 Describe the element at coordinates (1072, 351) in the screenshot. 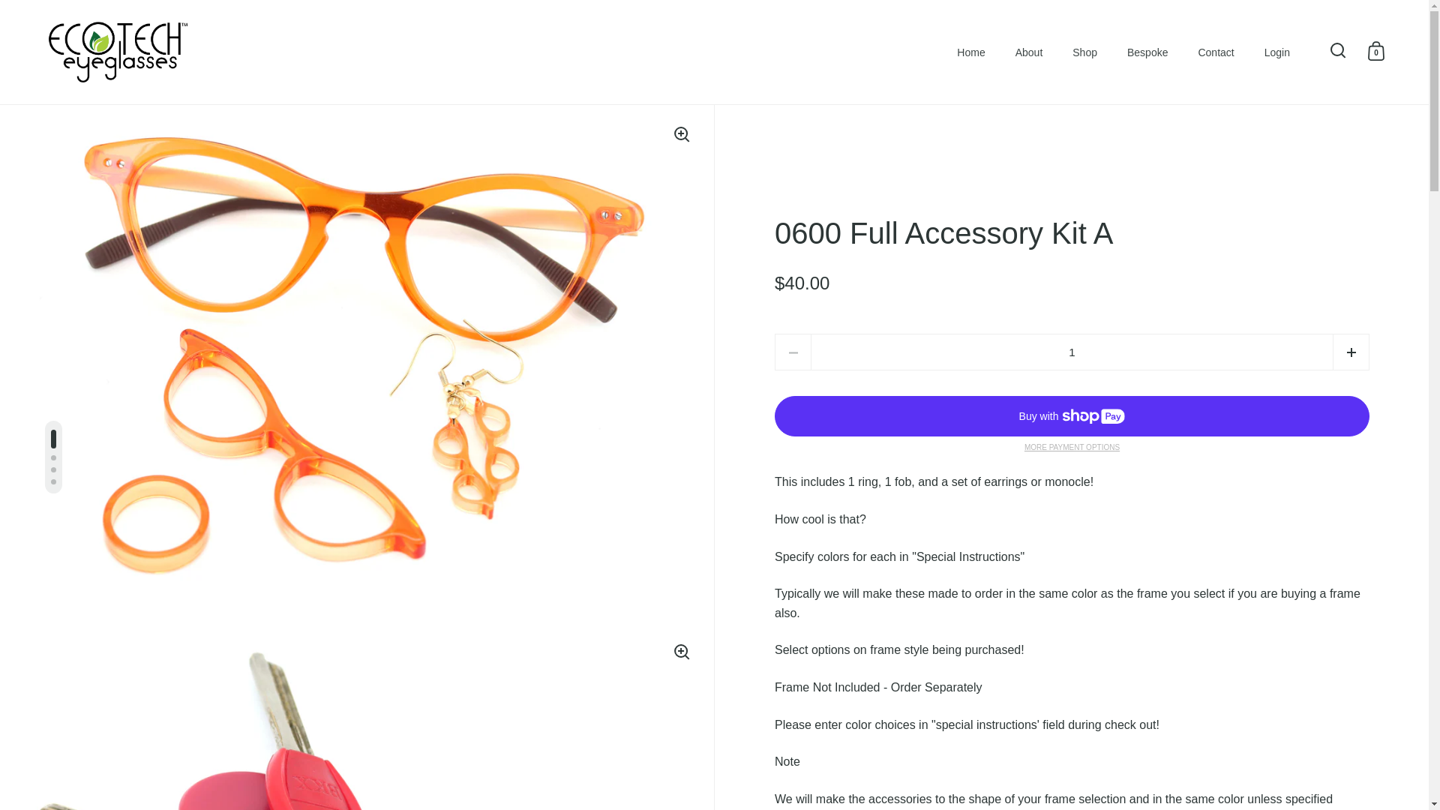

I see `1` at that location.